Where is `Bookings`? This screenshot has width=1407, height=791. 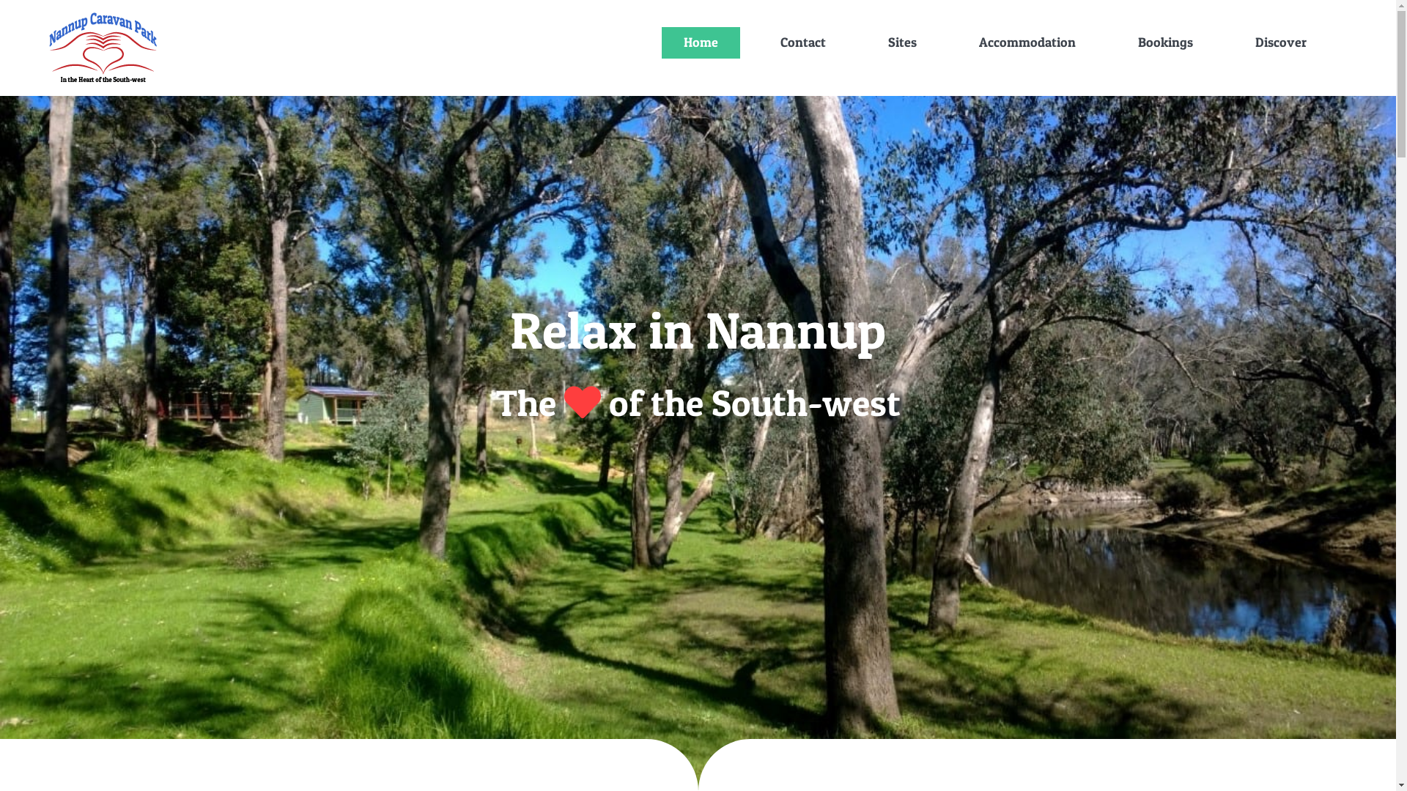 Bookings is located at coordinates (1165, 42).